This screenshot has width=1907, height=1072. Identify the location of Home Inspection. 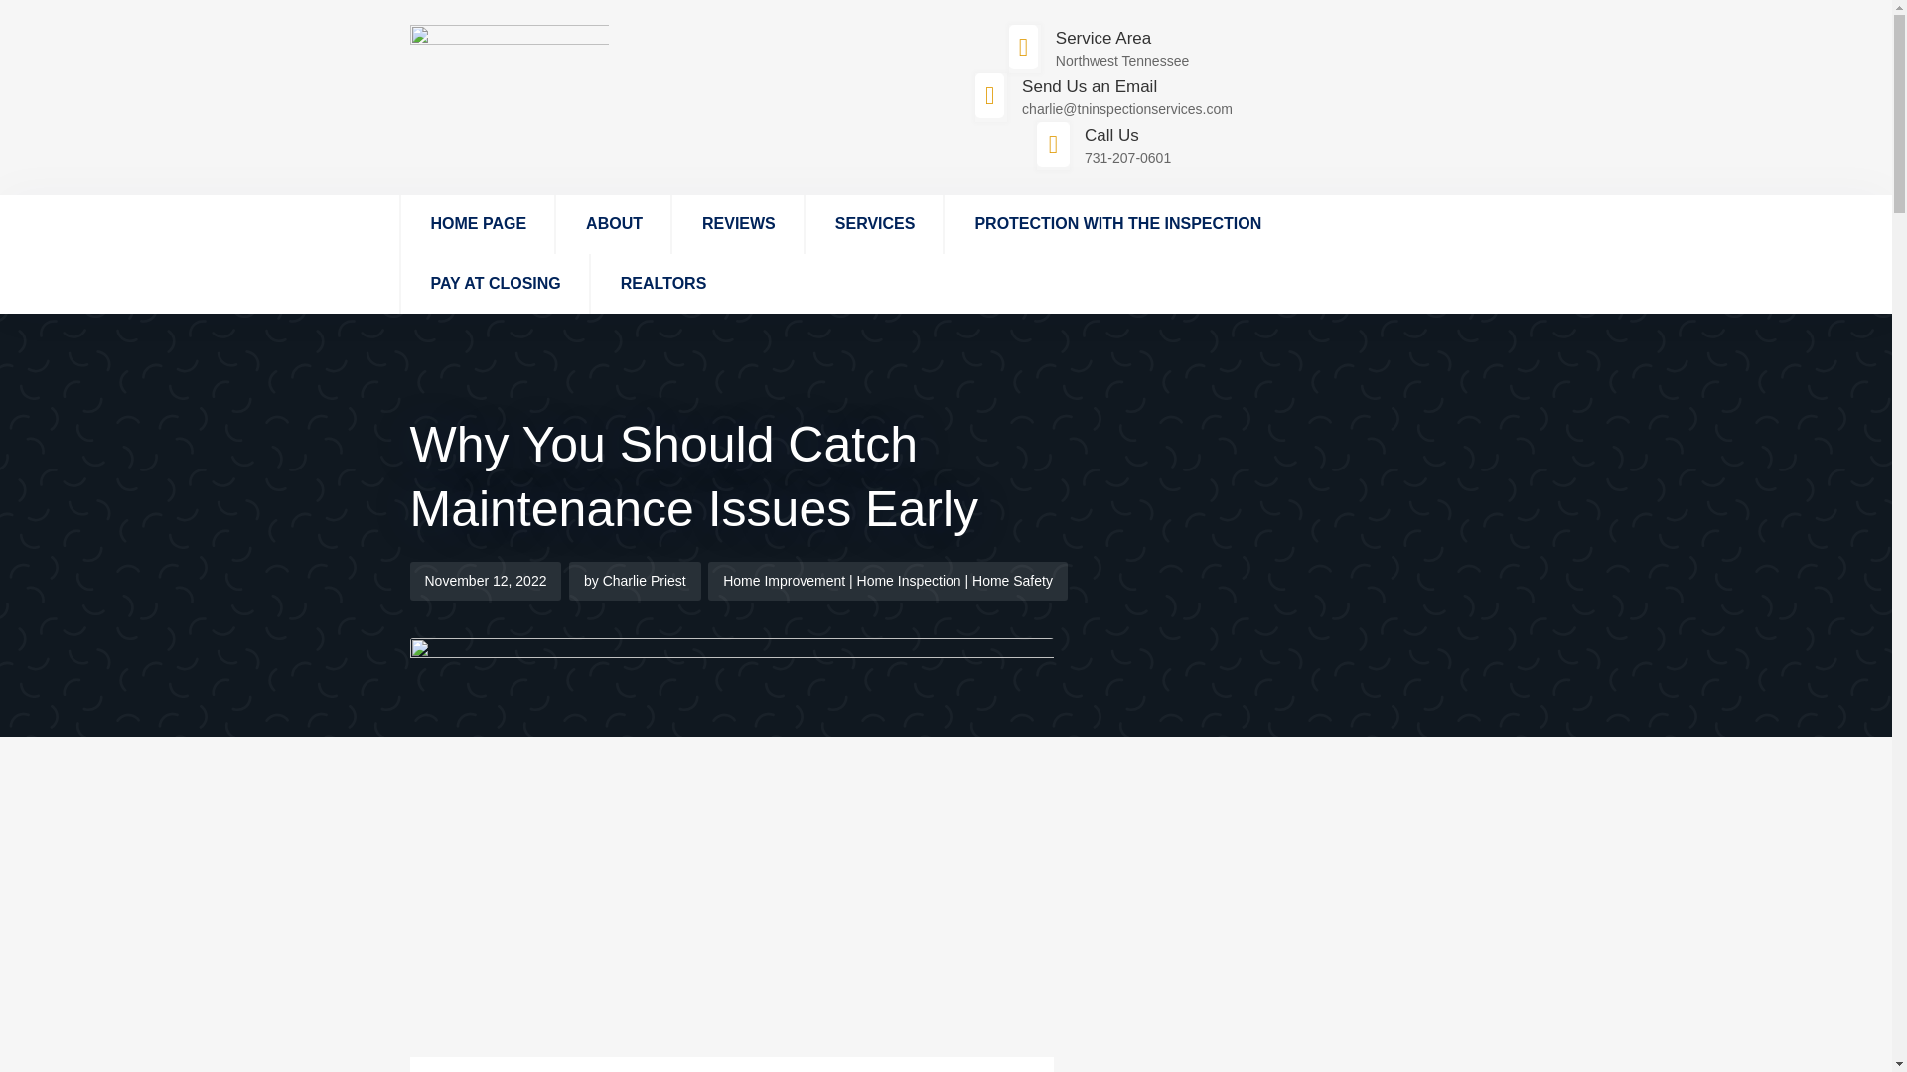
(908, 580).